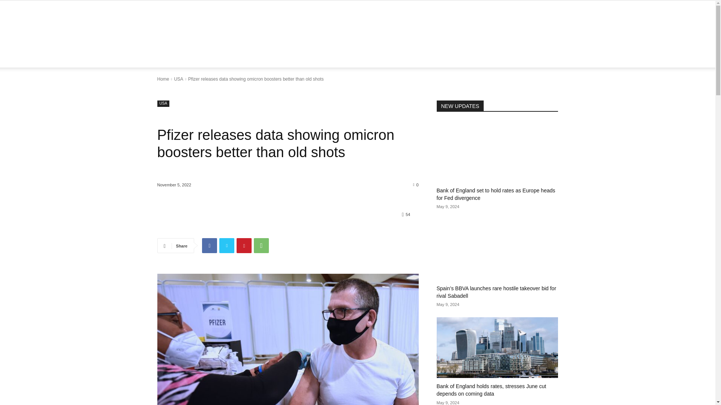  Describe the element at coordinates (425, 58) in the screenshot. I see `INVESTING` at that location.